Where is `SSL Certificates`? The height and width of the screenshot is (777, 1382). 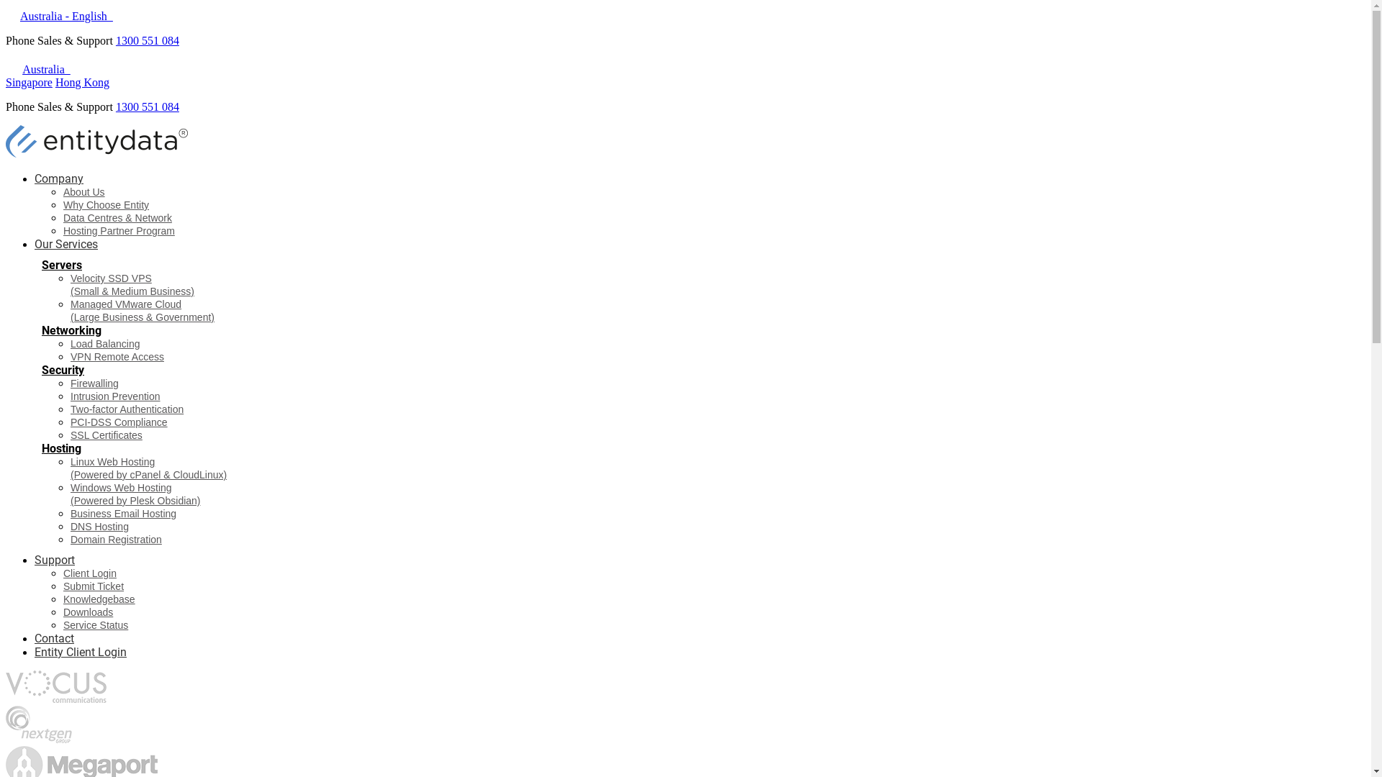
SSL Certificates is located at coordinates (107, 435).